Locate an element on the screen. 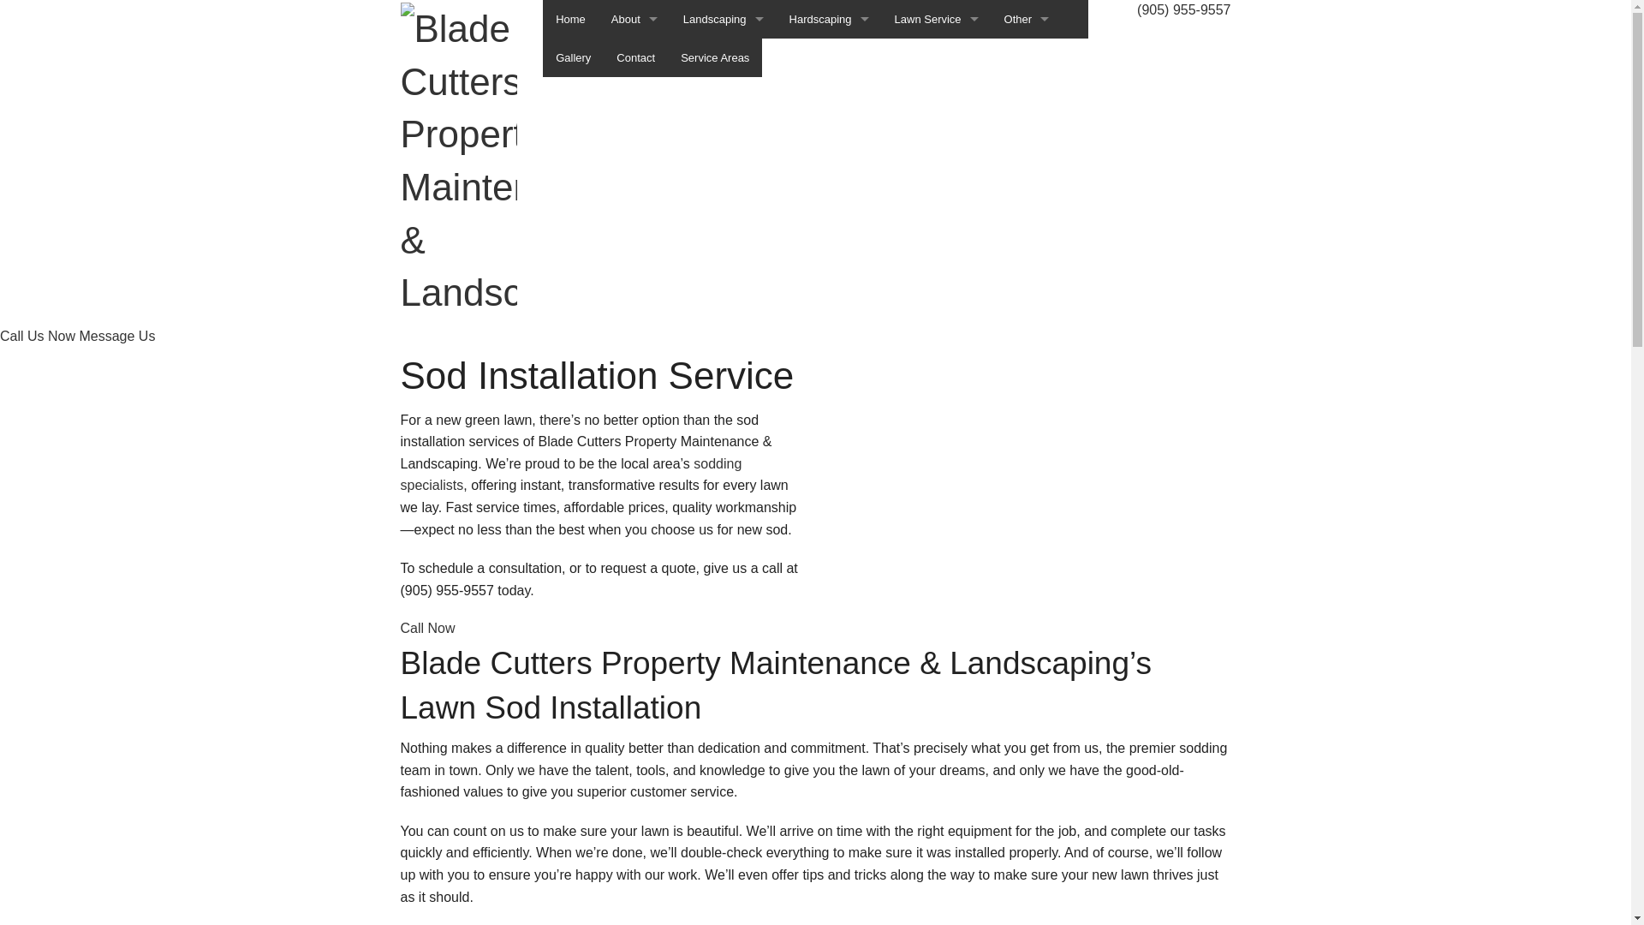 The image size is (1644, 925). Sprinkler Blowouts is located at coordinates (1027, 289).